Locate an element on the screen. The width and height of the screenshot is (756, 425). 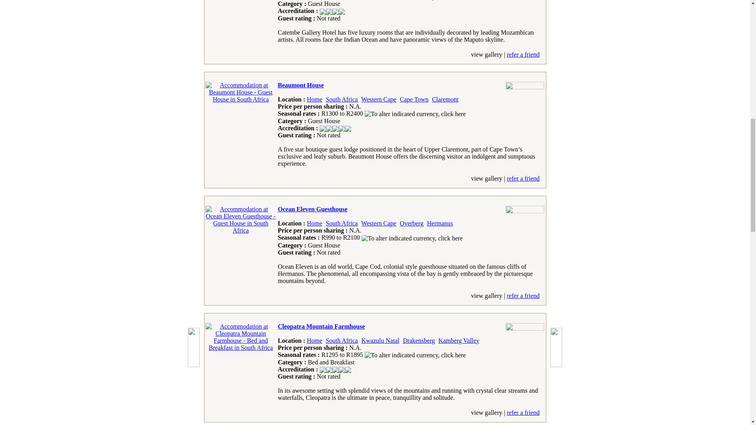
Live Booking for Catembe Gallery Hotel Accommodation is located at coordinates (367, 59).